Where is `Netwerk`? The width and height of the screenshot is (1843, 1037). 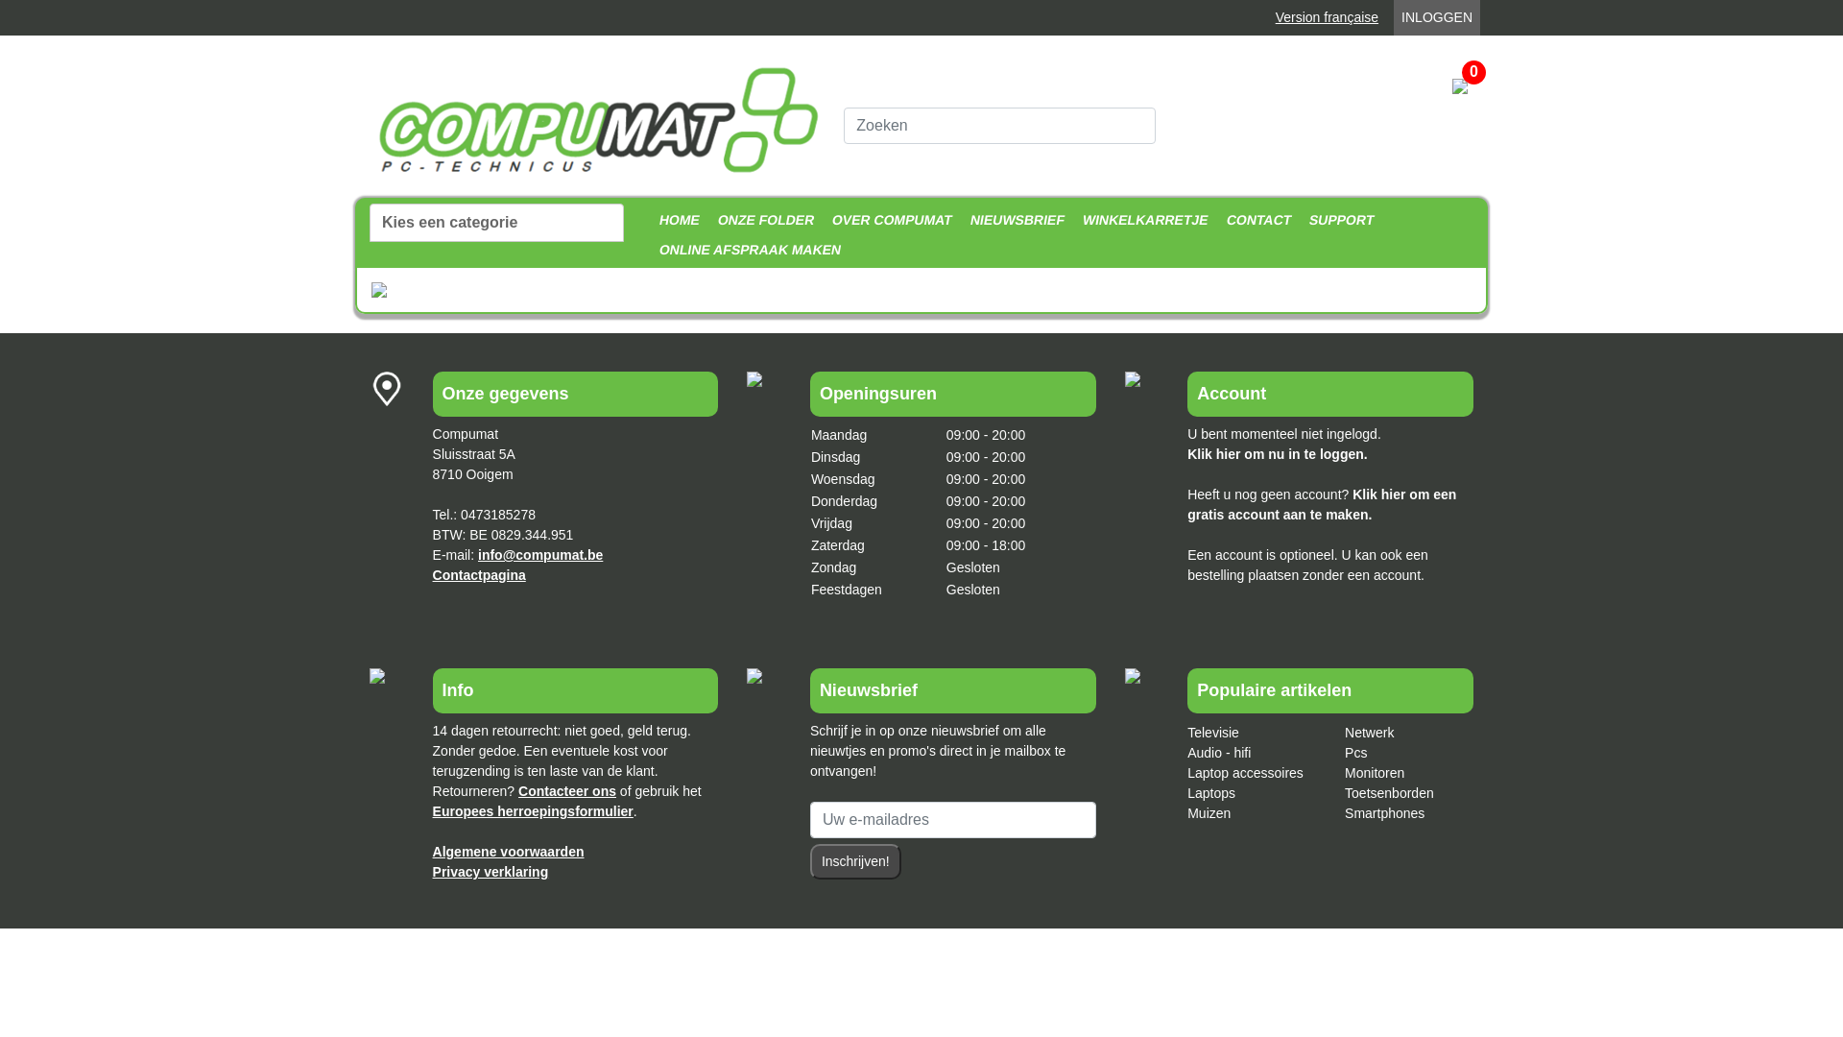
Netwerk is located at coordinates (1369, 733).